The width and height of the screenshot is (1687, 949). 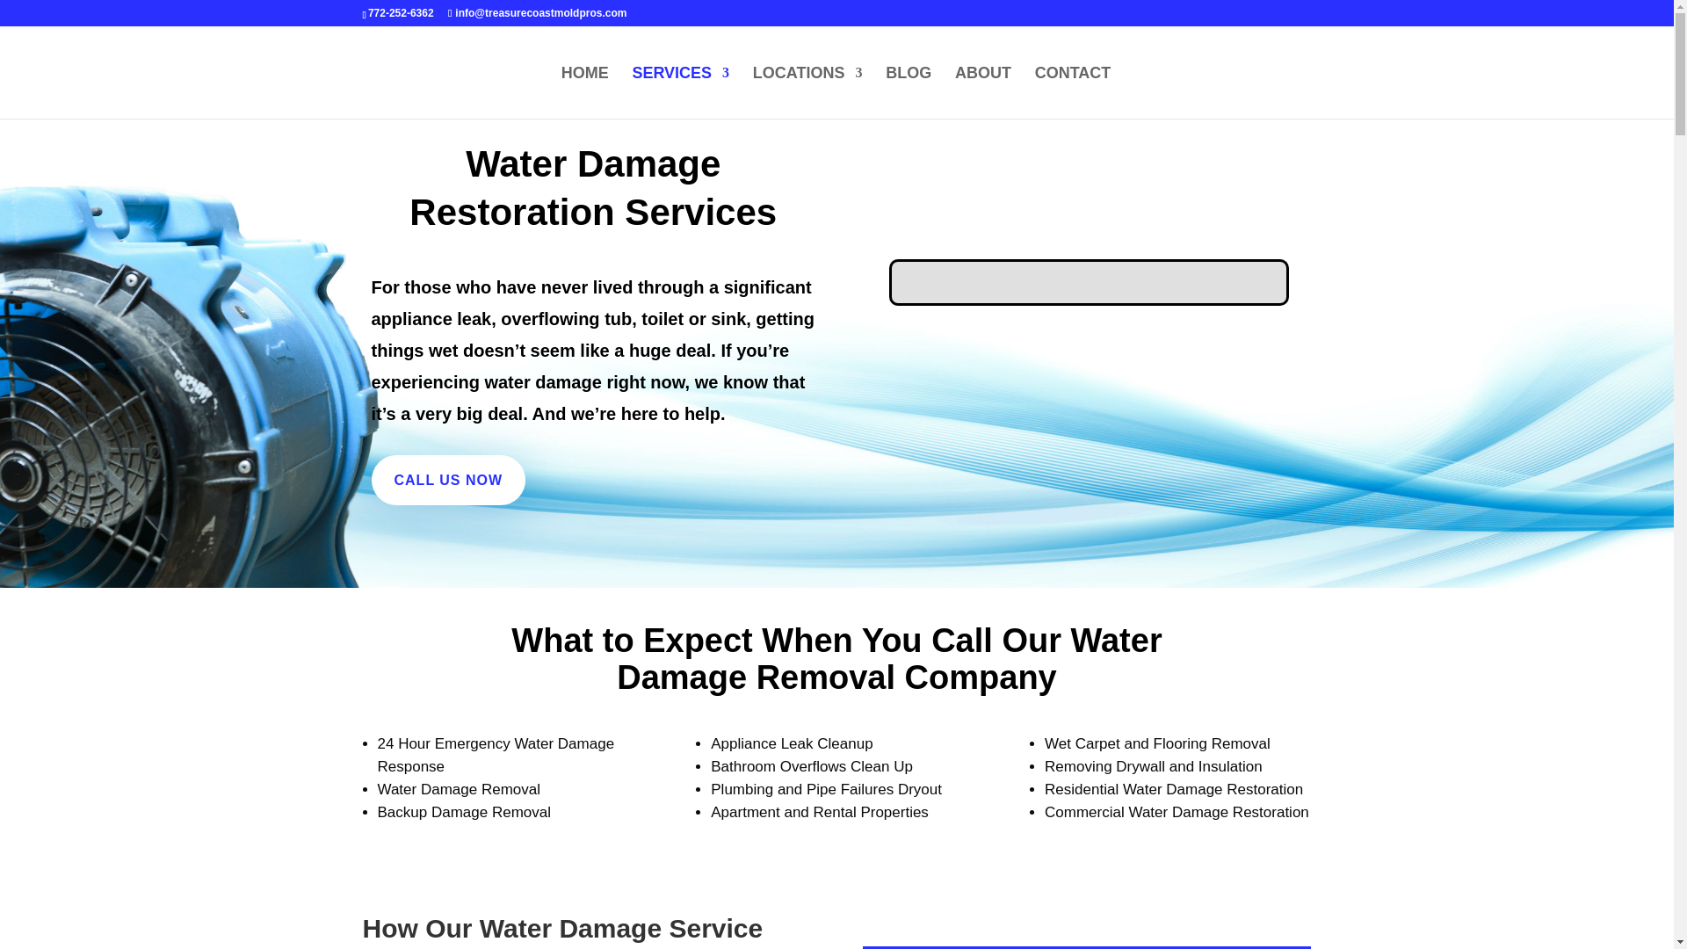 What do you see at coordinates (982, 92) in the screenshot?
I see `ABOUT` at bounding box center [982, 92].